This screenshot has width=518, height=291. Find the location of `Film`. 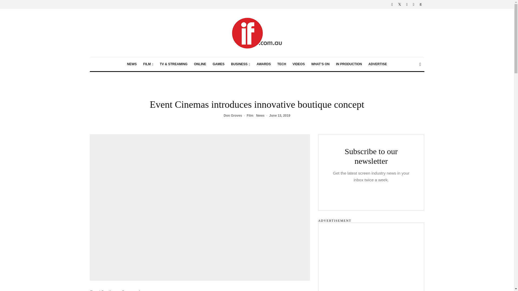

Film is located at coordinates (250, 116).